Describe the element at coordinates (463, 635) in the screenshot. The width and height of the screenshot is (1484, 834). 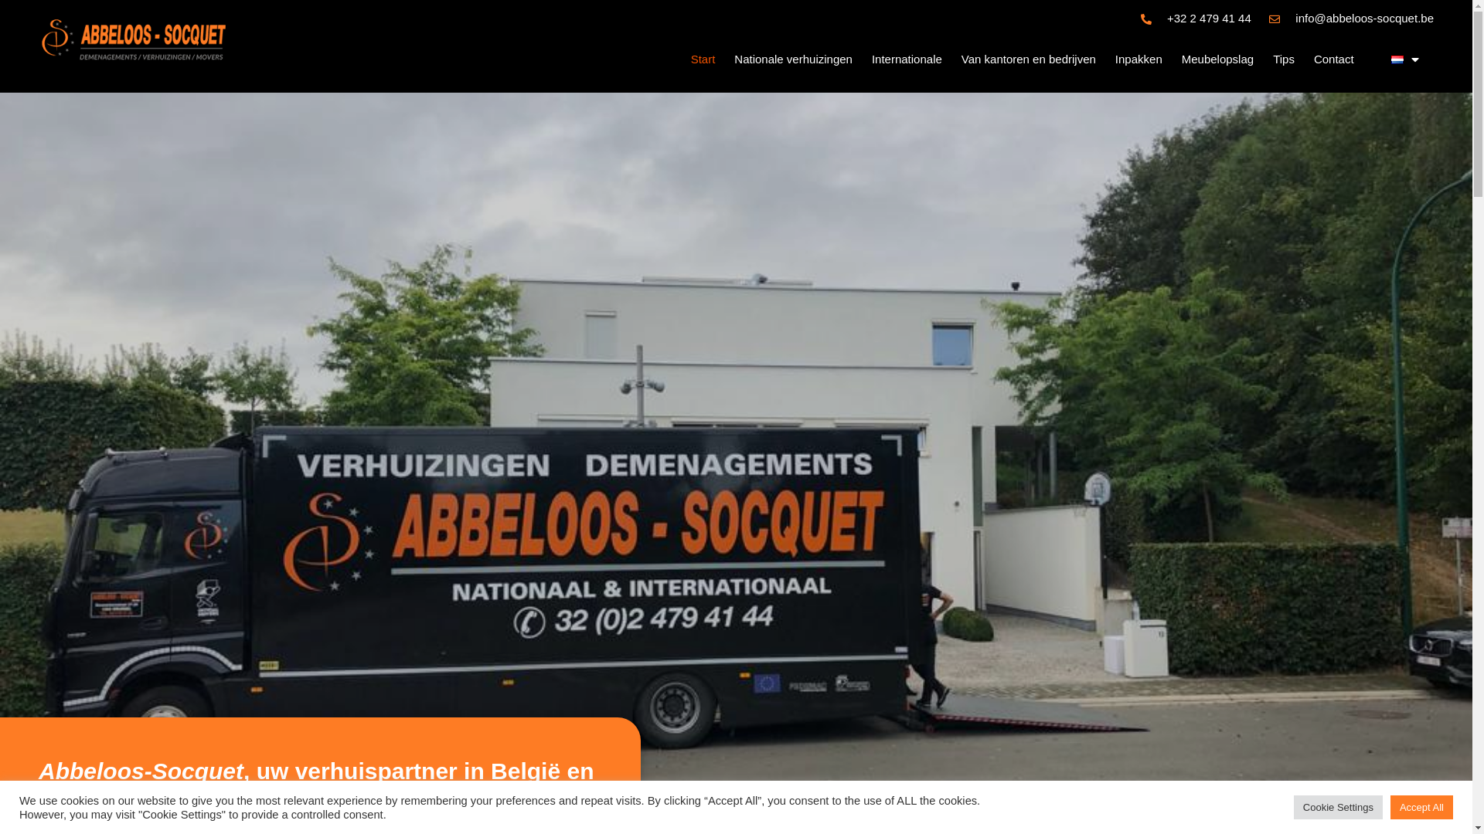
I see `Koekelberg (1081)` at that location.